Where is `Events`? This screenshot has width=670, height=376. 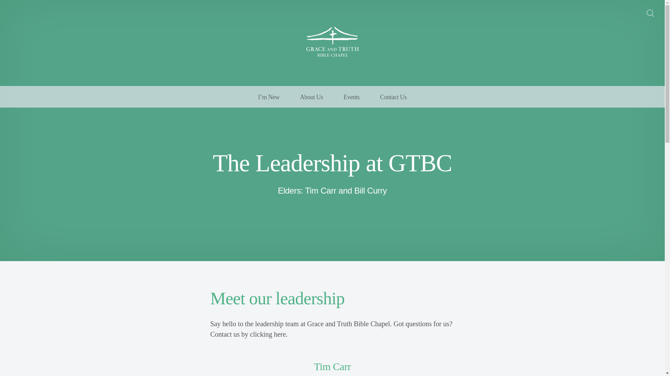 Events is located at coordinates (351, 97).